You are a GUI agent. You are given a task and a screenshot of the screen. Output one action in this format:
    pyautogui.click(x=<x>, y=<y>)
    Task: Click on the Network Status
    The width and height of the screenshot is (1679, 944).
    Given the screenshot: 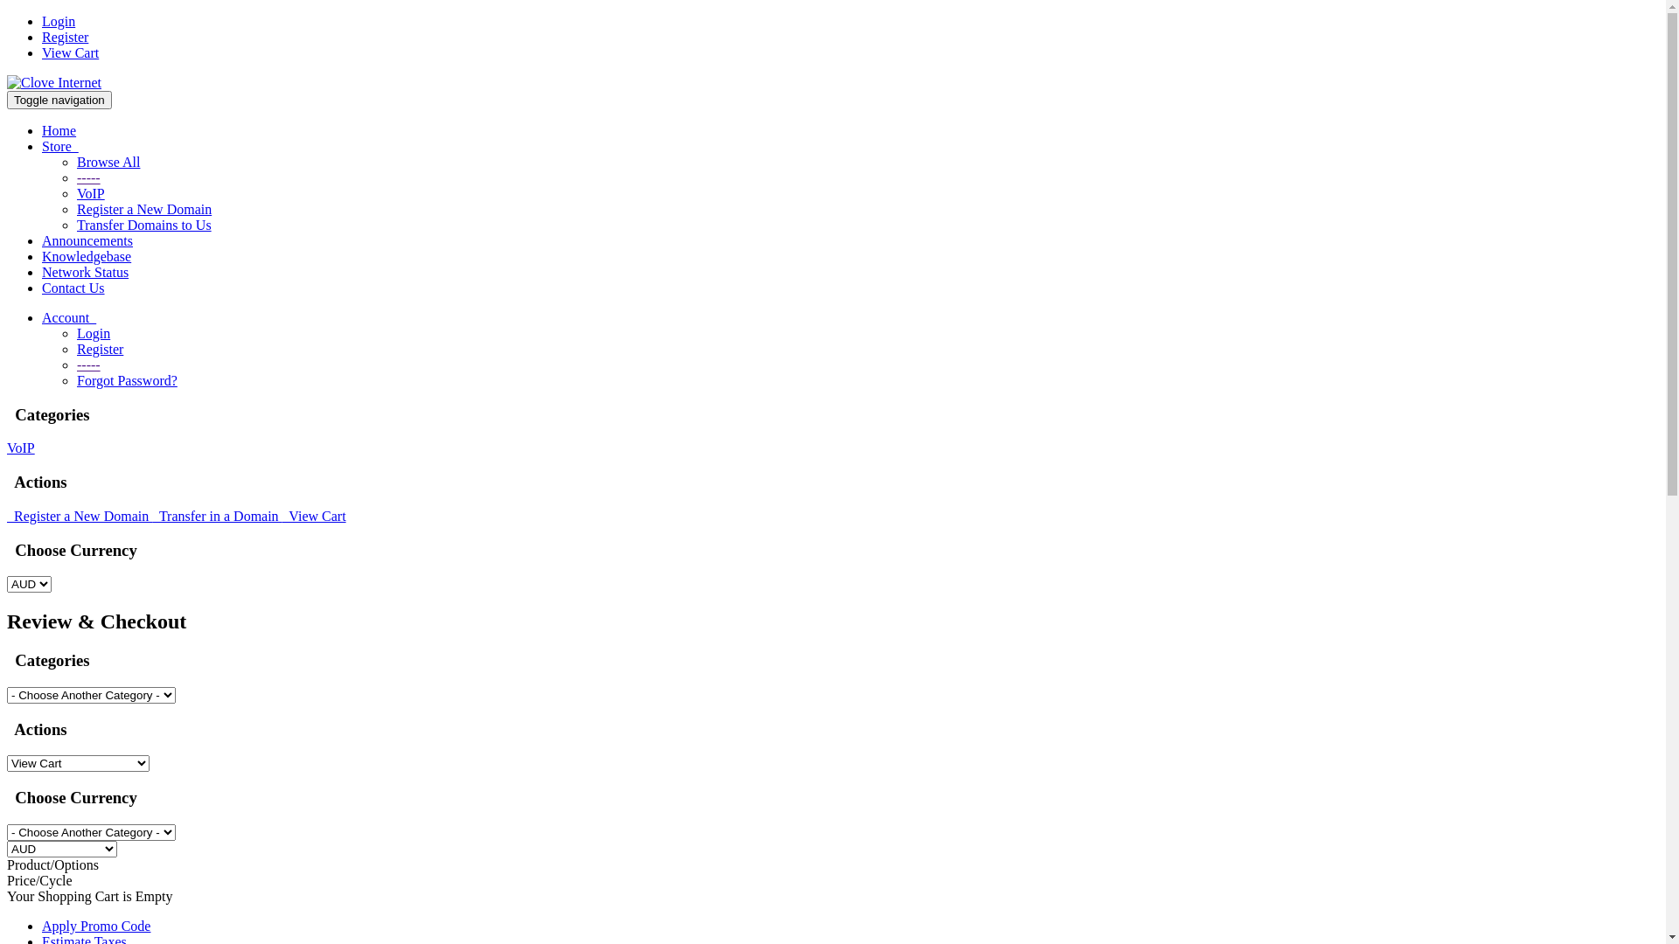 What is the action you would take?
    pyautogui.click(x=86, y=273)
    